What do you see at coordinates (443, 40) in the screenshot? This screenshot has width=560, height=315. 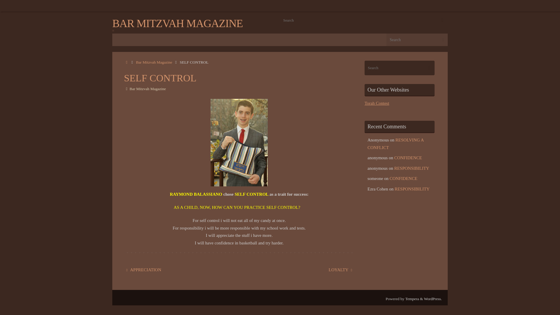 I see `Search` at bounding box center [443, 40].